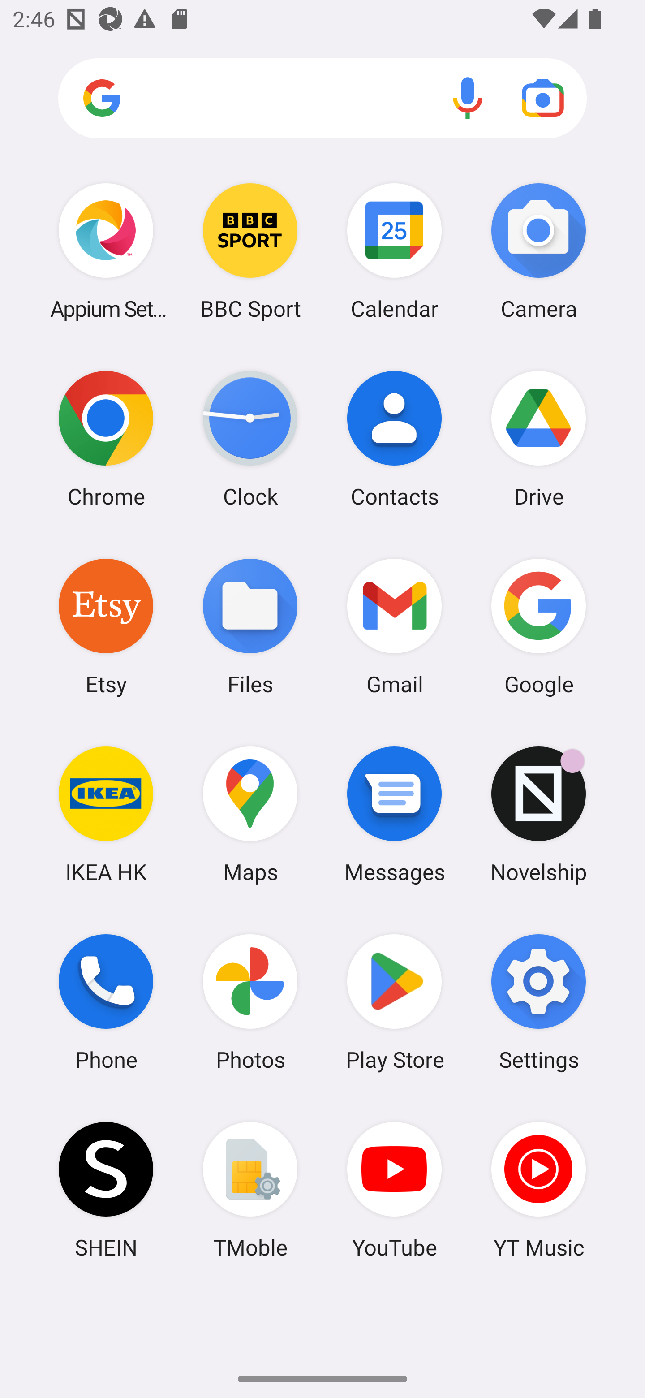  What do you see at coordinates (106, 1190) in the screenshot?
I see `SHEIN` at bounding box center [106, 1190].